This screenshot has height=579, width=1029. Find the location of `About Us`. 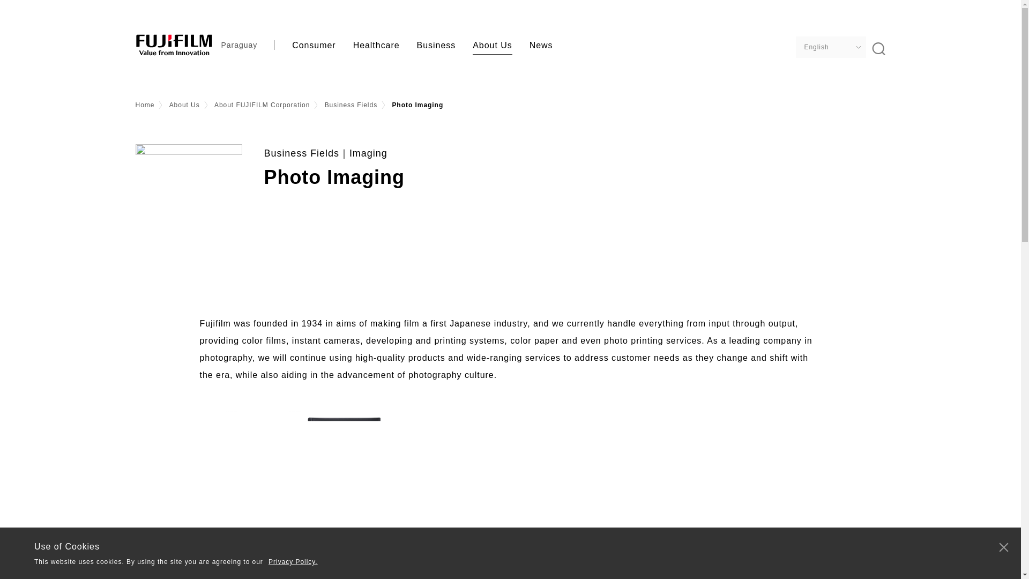

About Us is located at coordinates (492, 45).